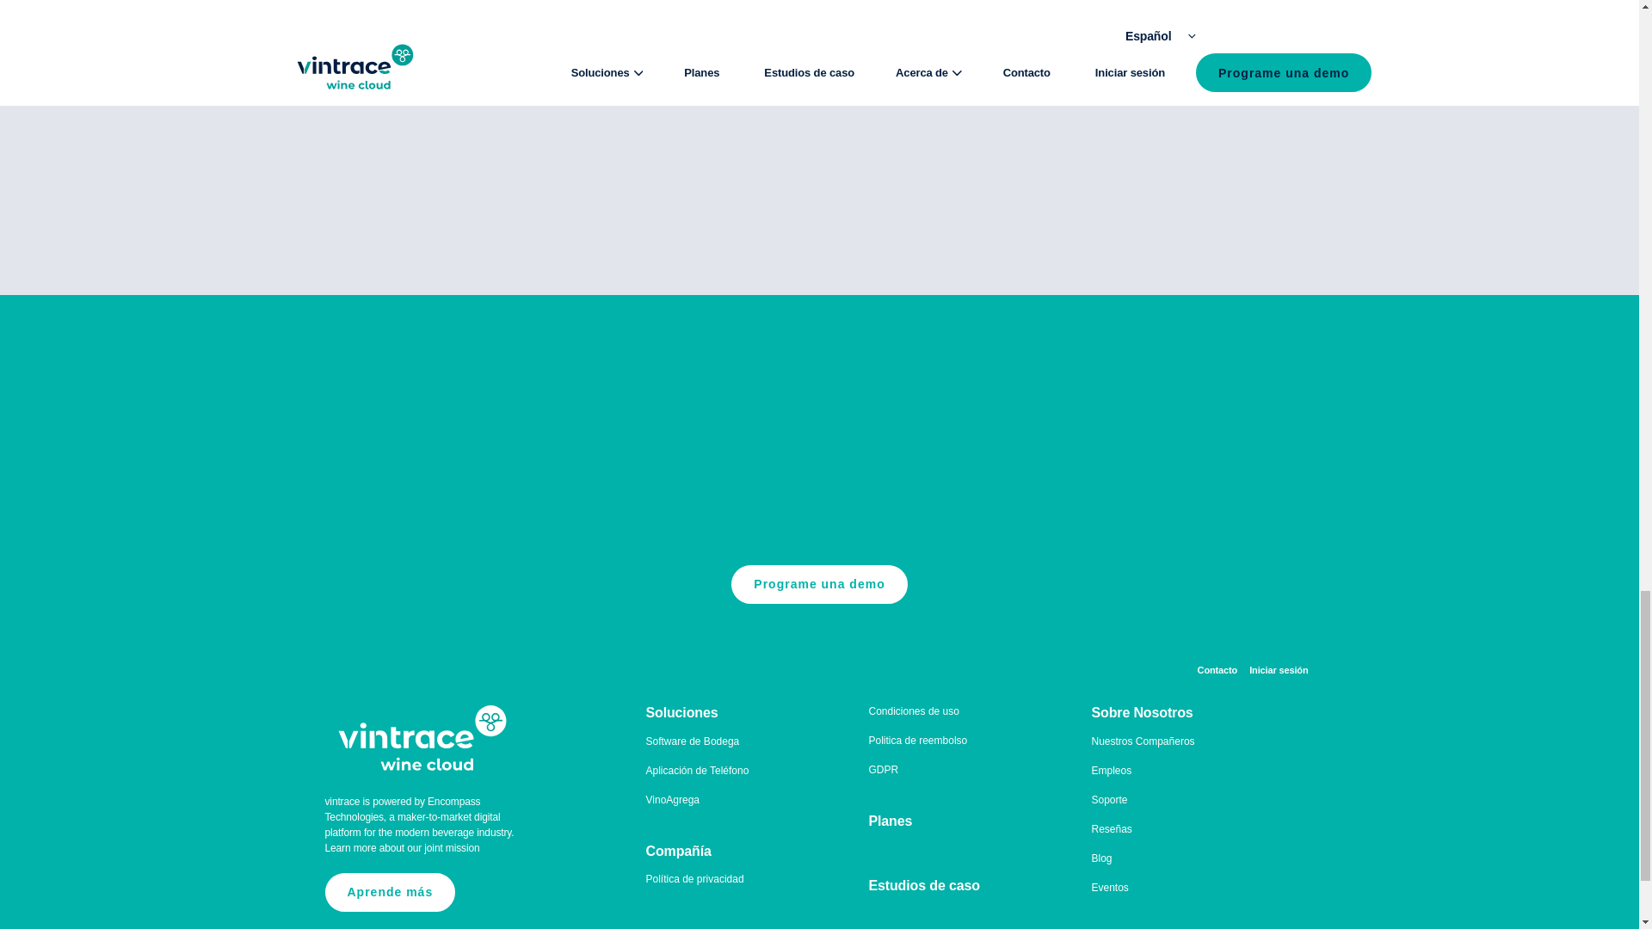 This screenshot has height=929, width=1652. Describe the element at coordinates (672, 800) in the screenshot. I see `VinoAgrega` at that location.